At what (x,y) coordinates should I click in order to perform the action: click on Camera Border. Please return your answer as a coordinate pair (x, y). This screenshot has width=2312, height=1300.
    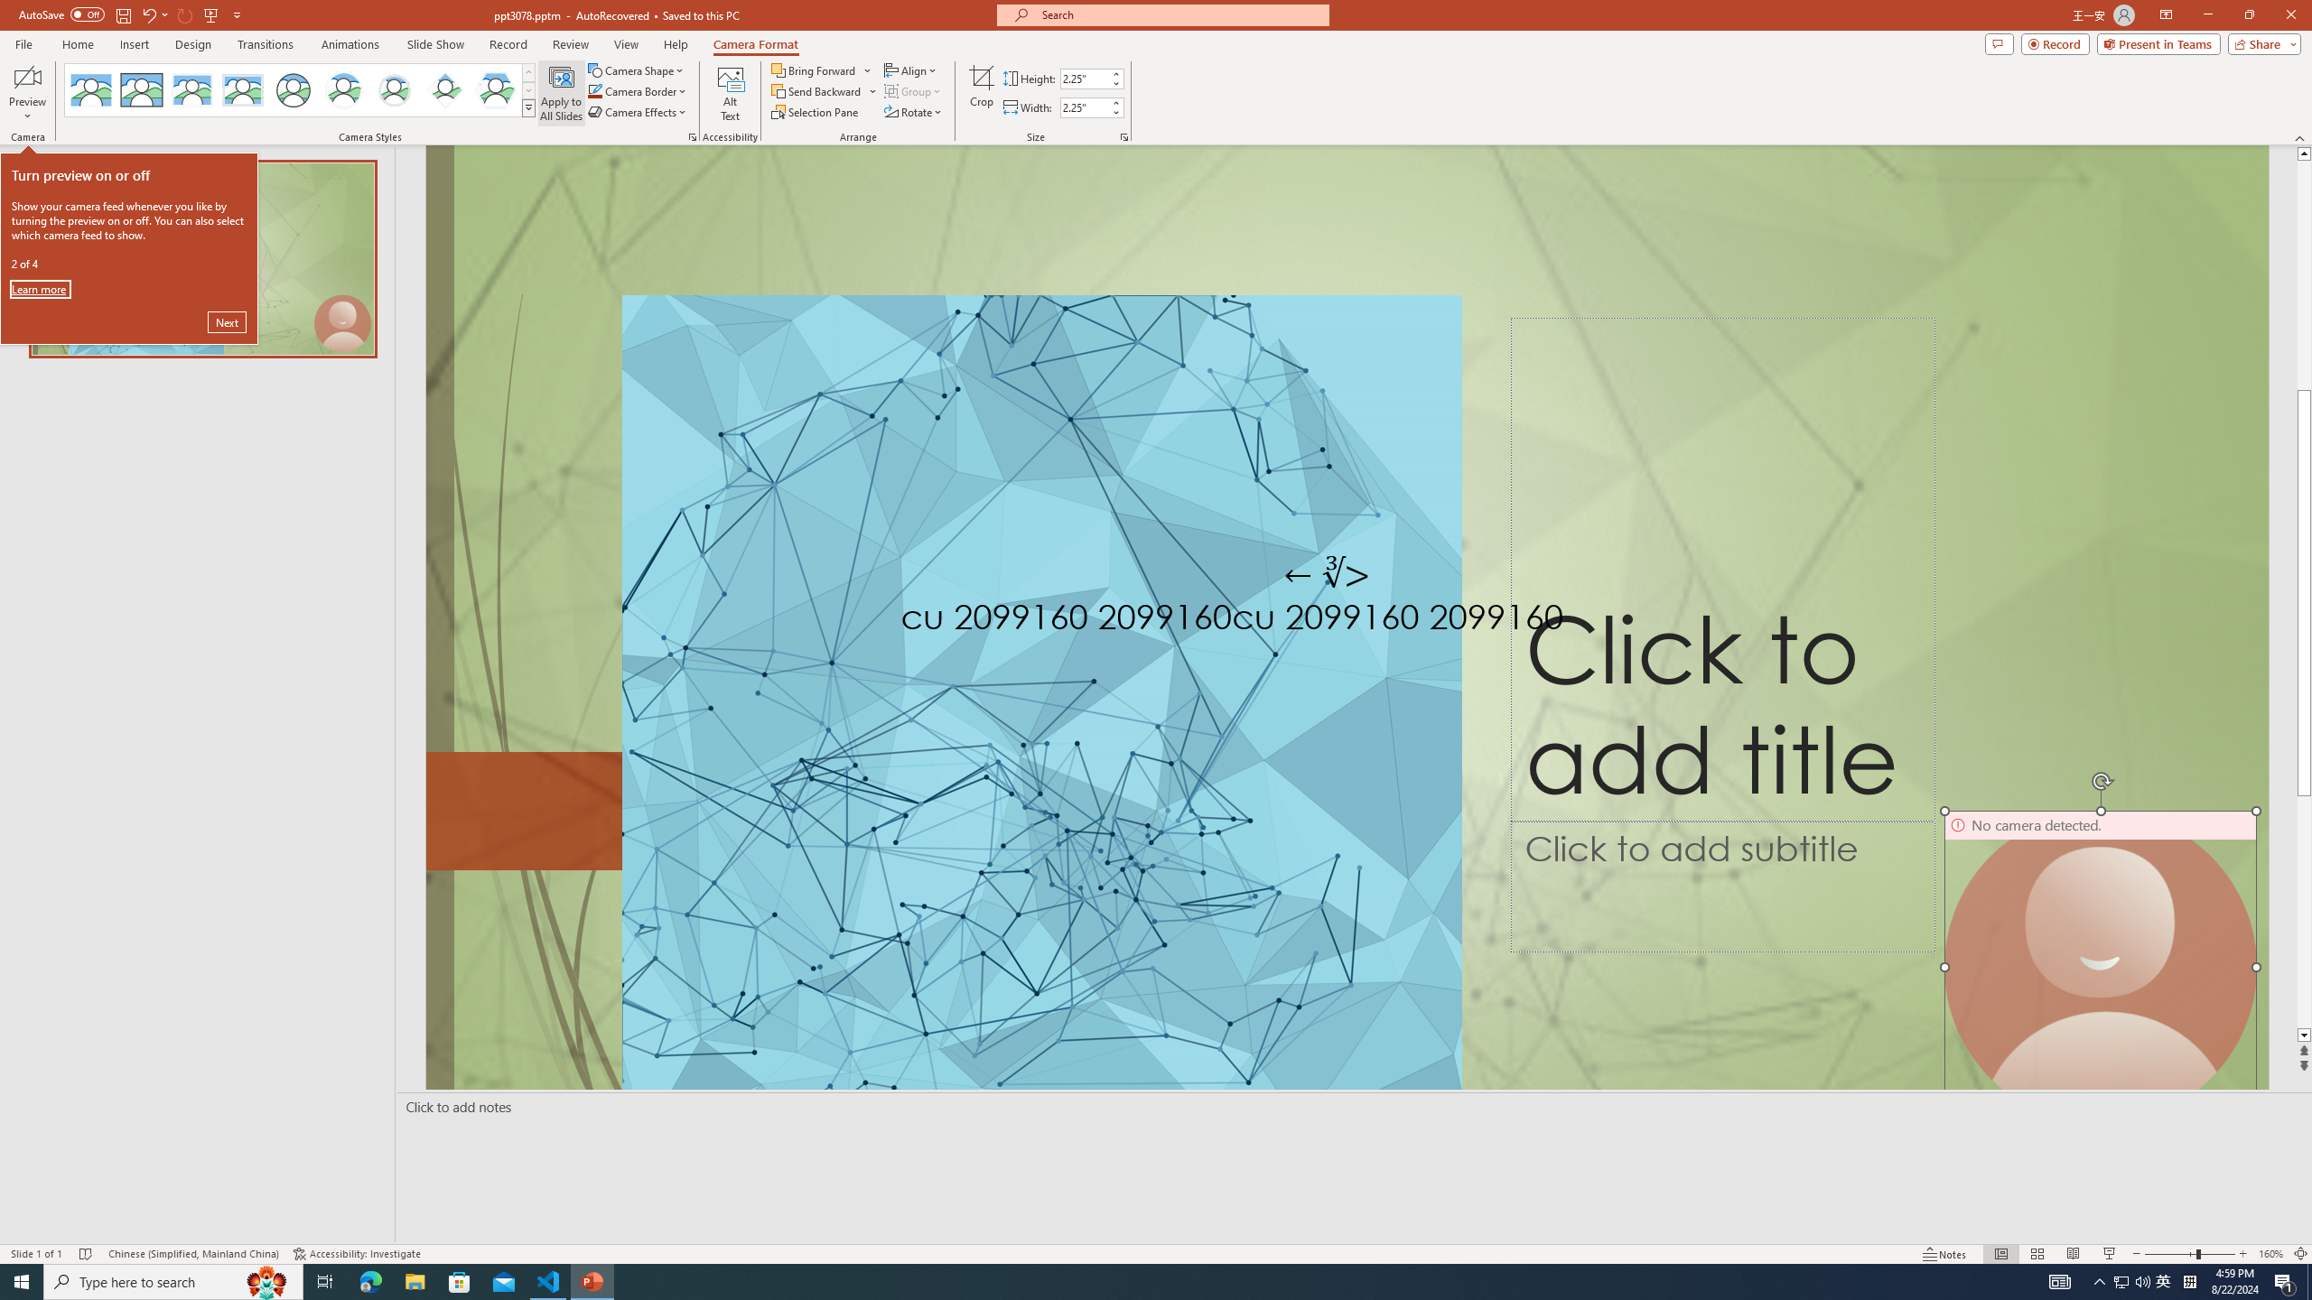
    Looking at the image, I should click on (638, 90).